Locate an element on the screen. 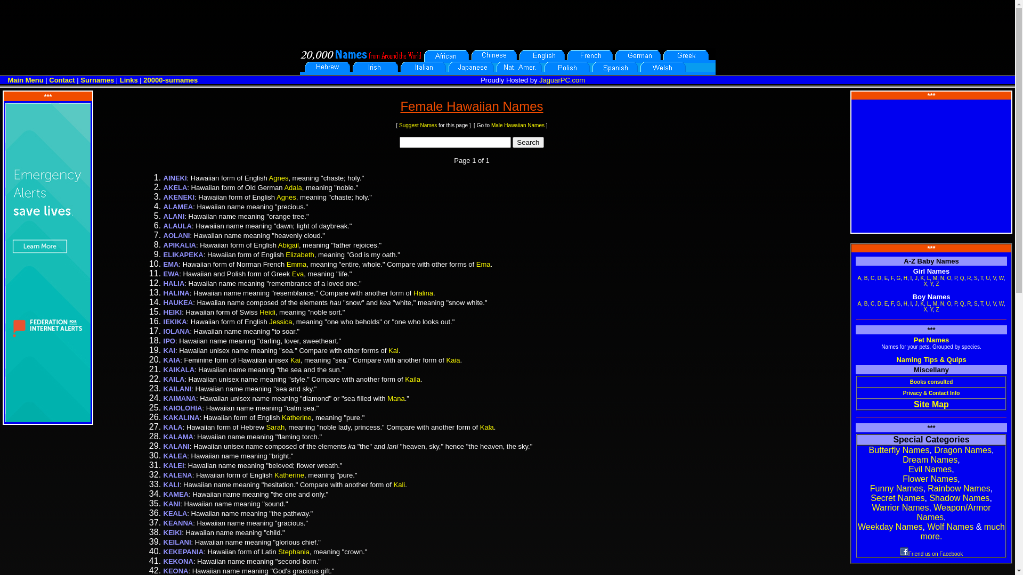 The image size is (1023, 575). X is located at coordinates (925, 310).